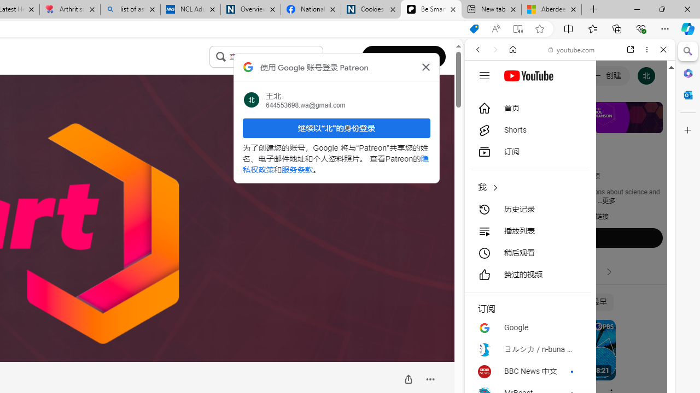 The height and width of the screenshot is (393, 700). Describe the element at coordinates (517, 29) in the screenshot. I see `Enter Immersive Reader (F9)` at that location.